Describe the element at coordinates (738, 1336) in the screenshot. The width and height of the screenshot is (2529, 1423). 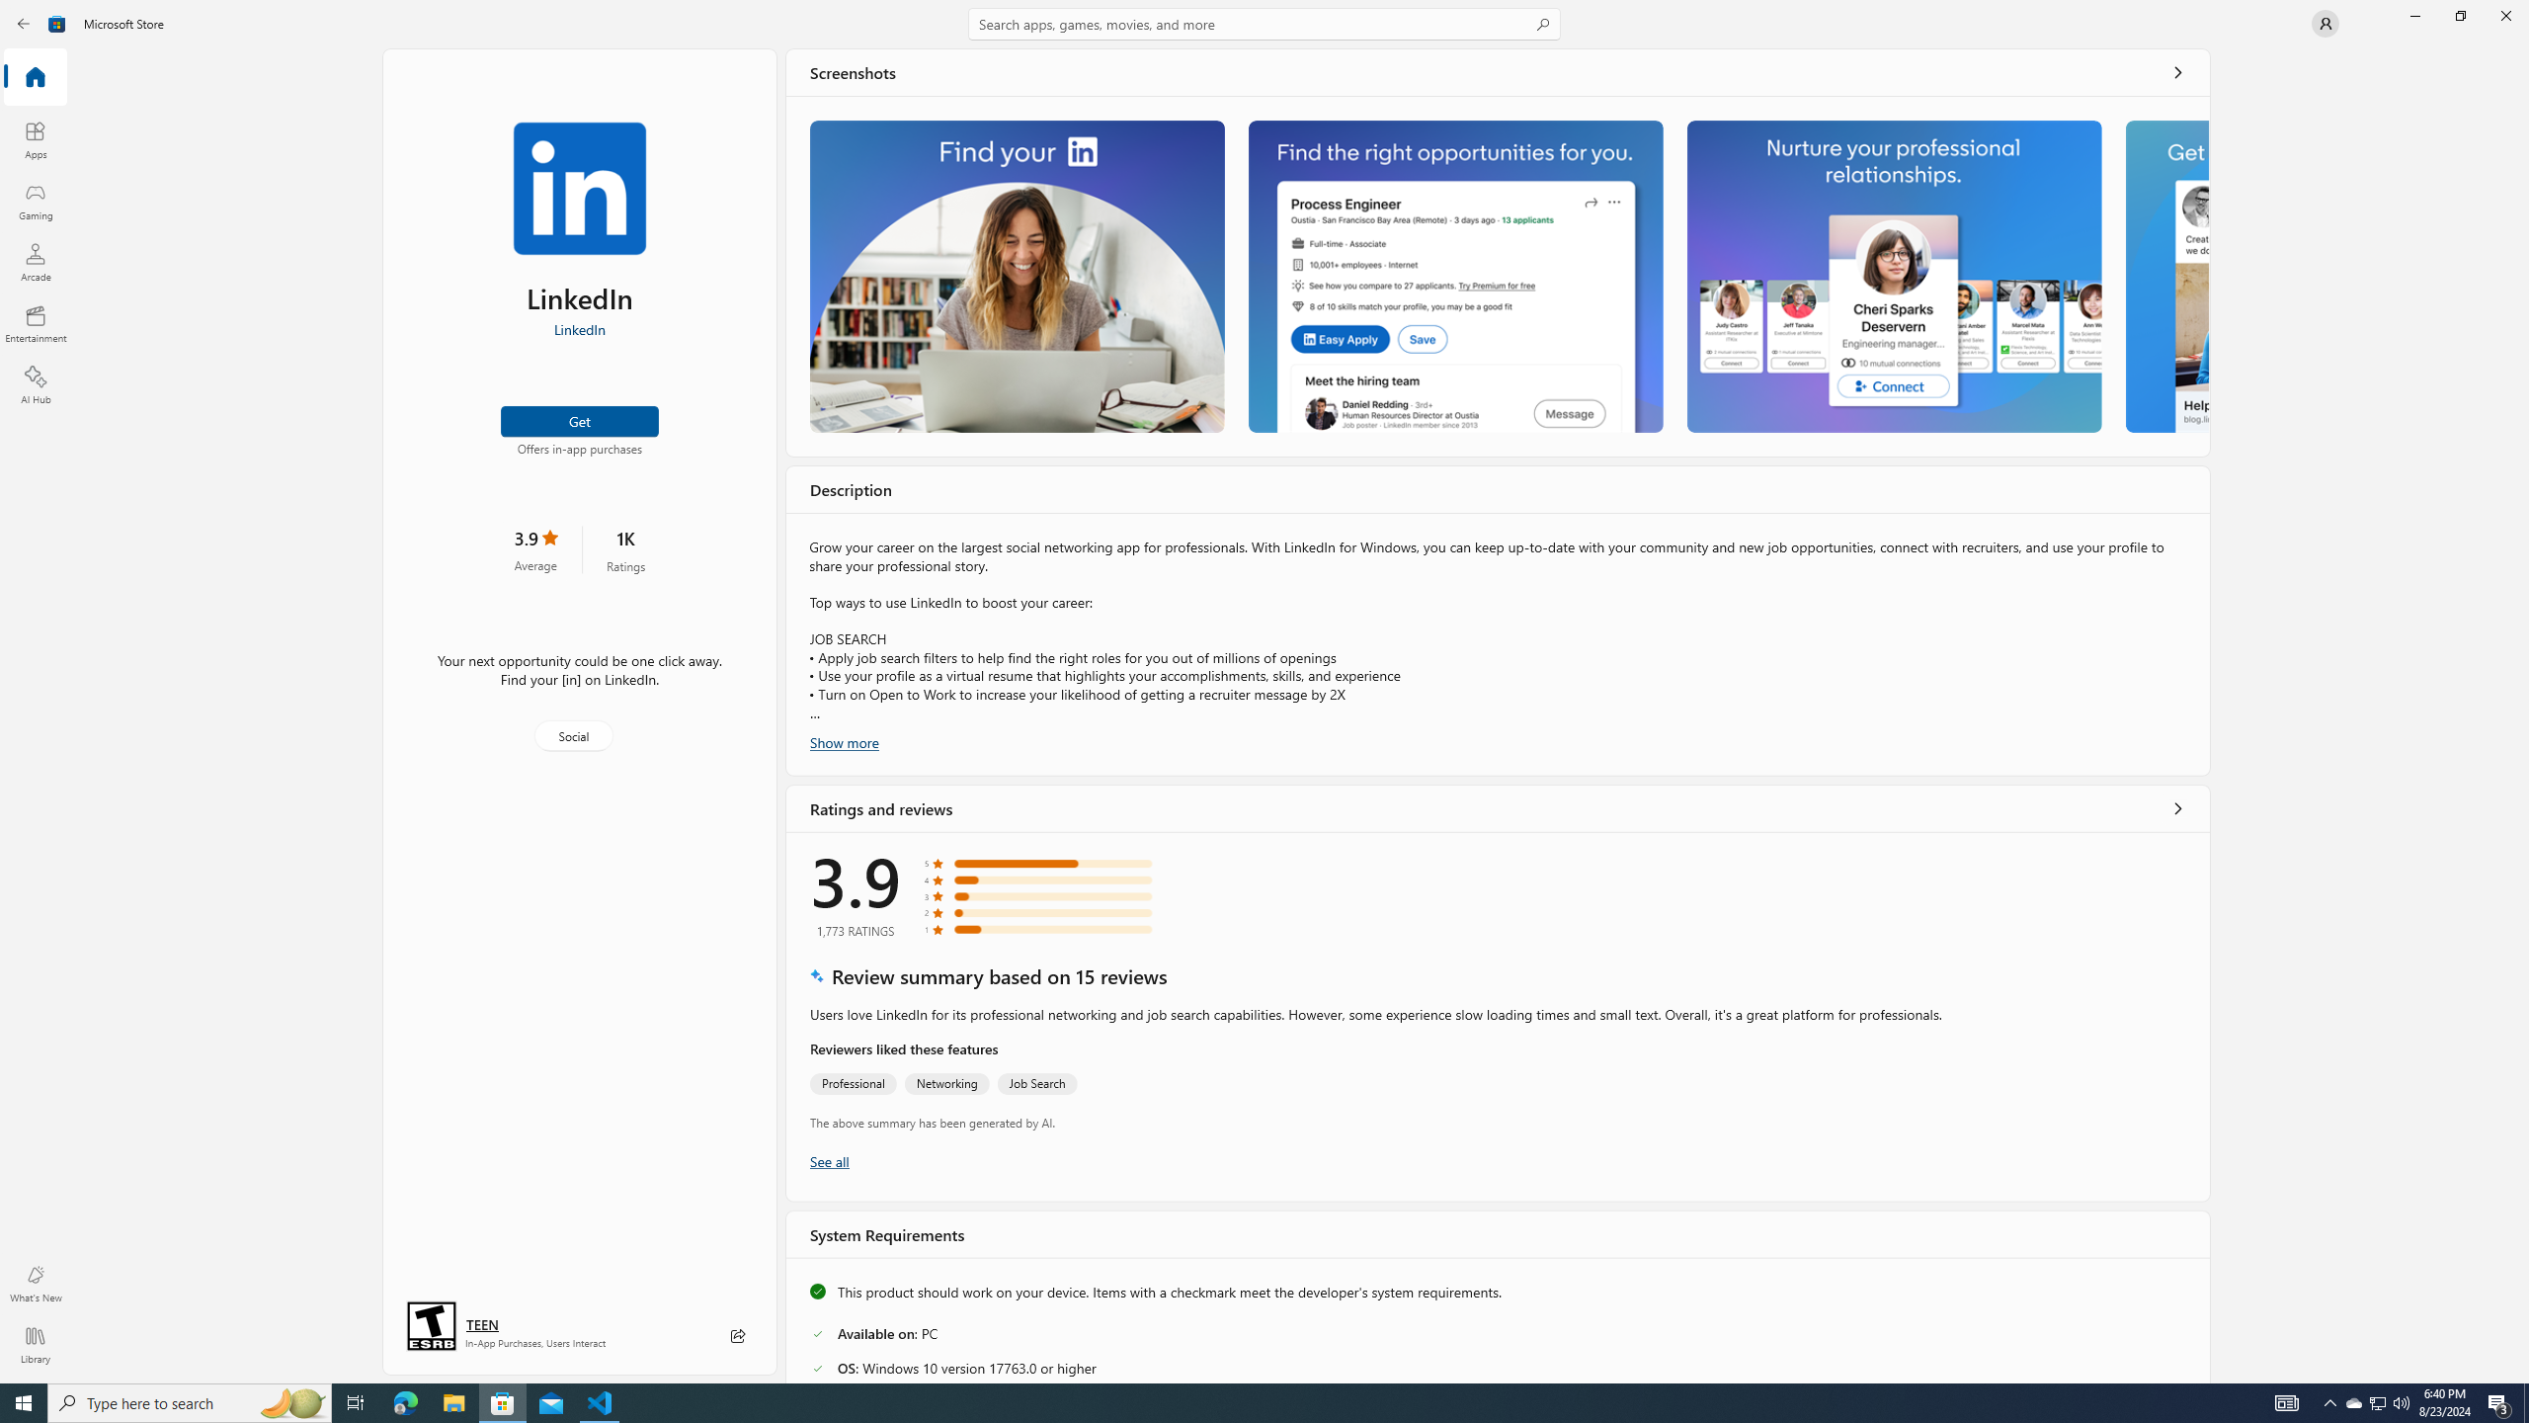
I see `Share` at that location.